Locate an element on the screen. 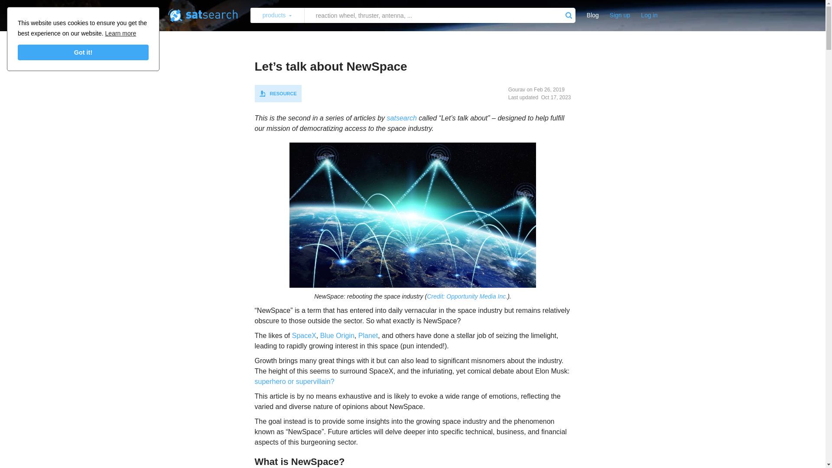 Image resolution: width=832 pixels, height=468 pixels. satsearch - the global space marketplace is located at coordinates (401, 118).